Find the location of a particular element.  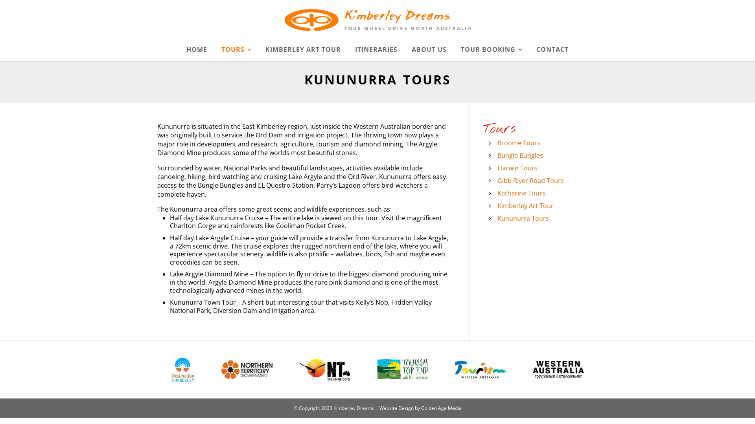

Tourism NT is located at coordinates (325, 370).